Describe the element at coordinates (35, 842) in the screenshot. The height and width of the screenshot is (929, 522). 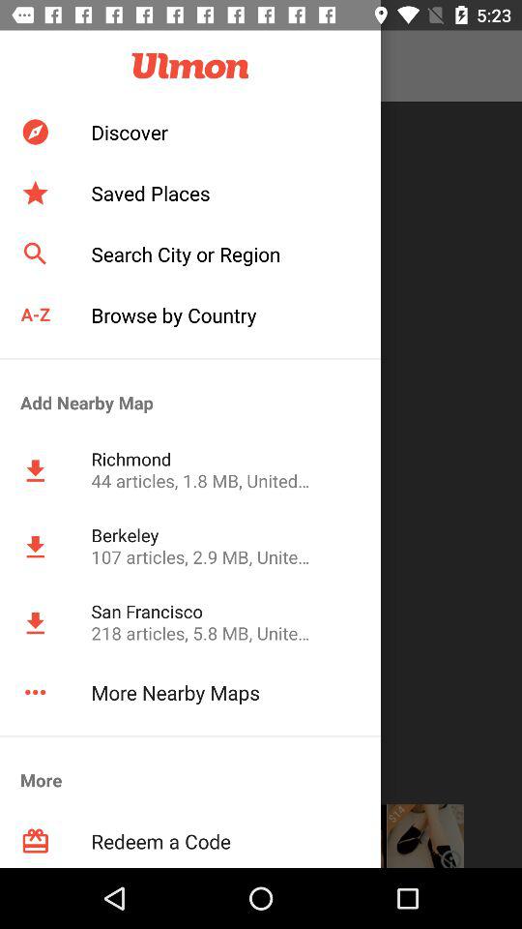
I see `click on the icon below more` at that location.